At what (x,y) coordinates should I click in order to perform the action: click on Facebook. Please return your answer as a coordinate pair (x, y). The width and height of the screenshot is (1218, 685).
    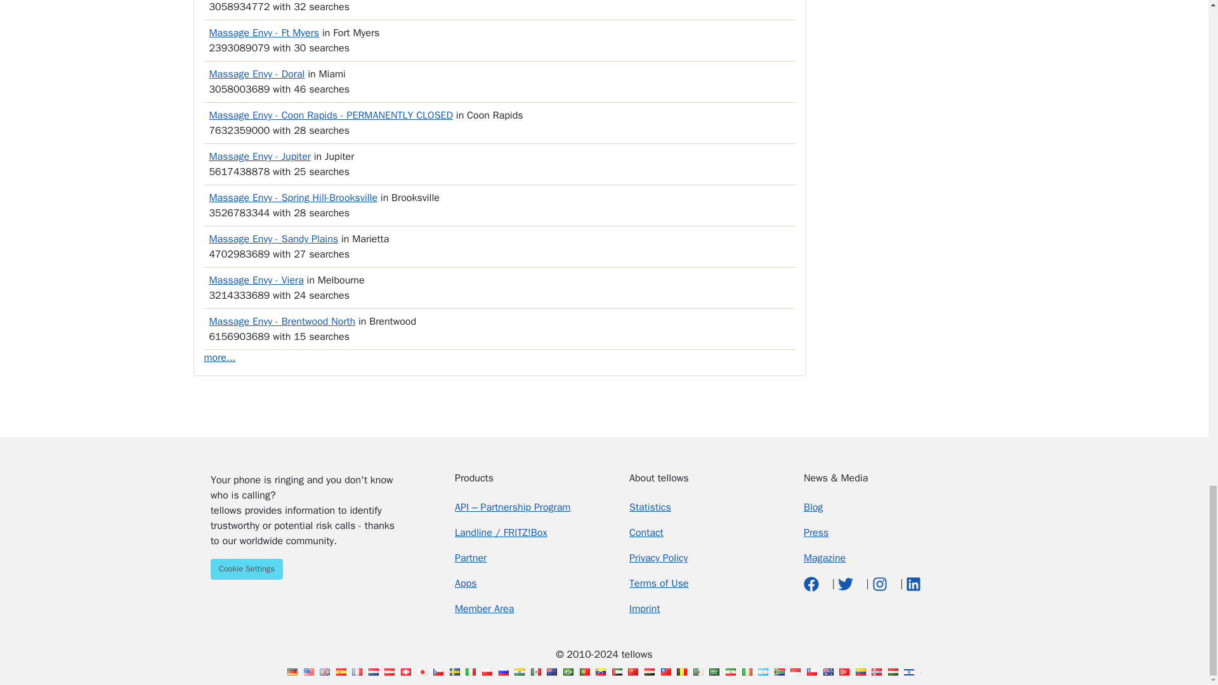
    Looking at the image, I should click on (813, 584).